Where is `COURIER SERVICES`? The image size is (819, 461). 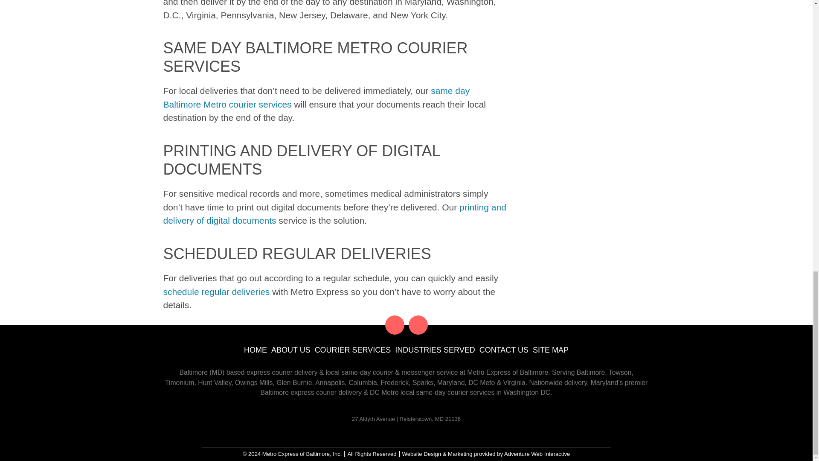 COURIER SERVICES is located at coordinates (353, 349).